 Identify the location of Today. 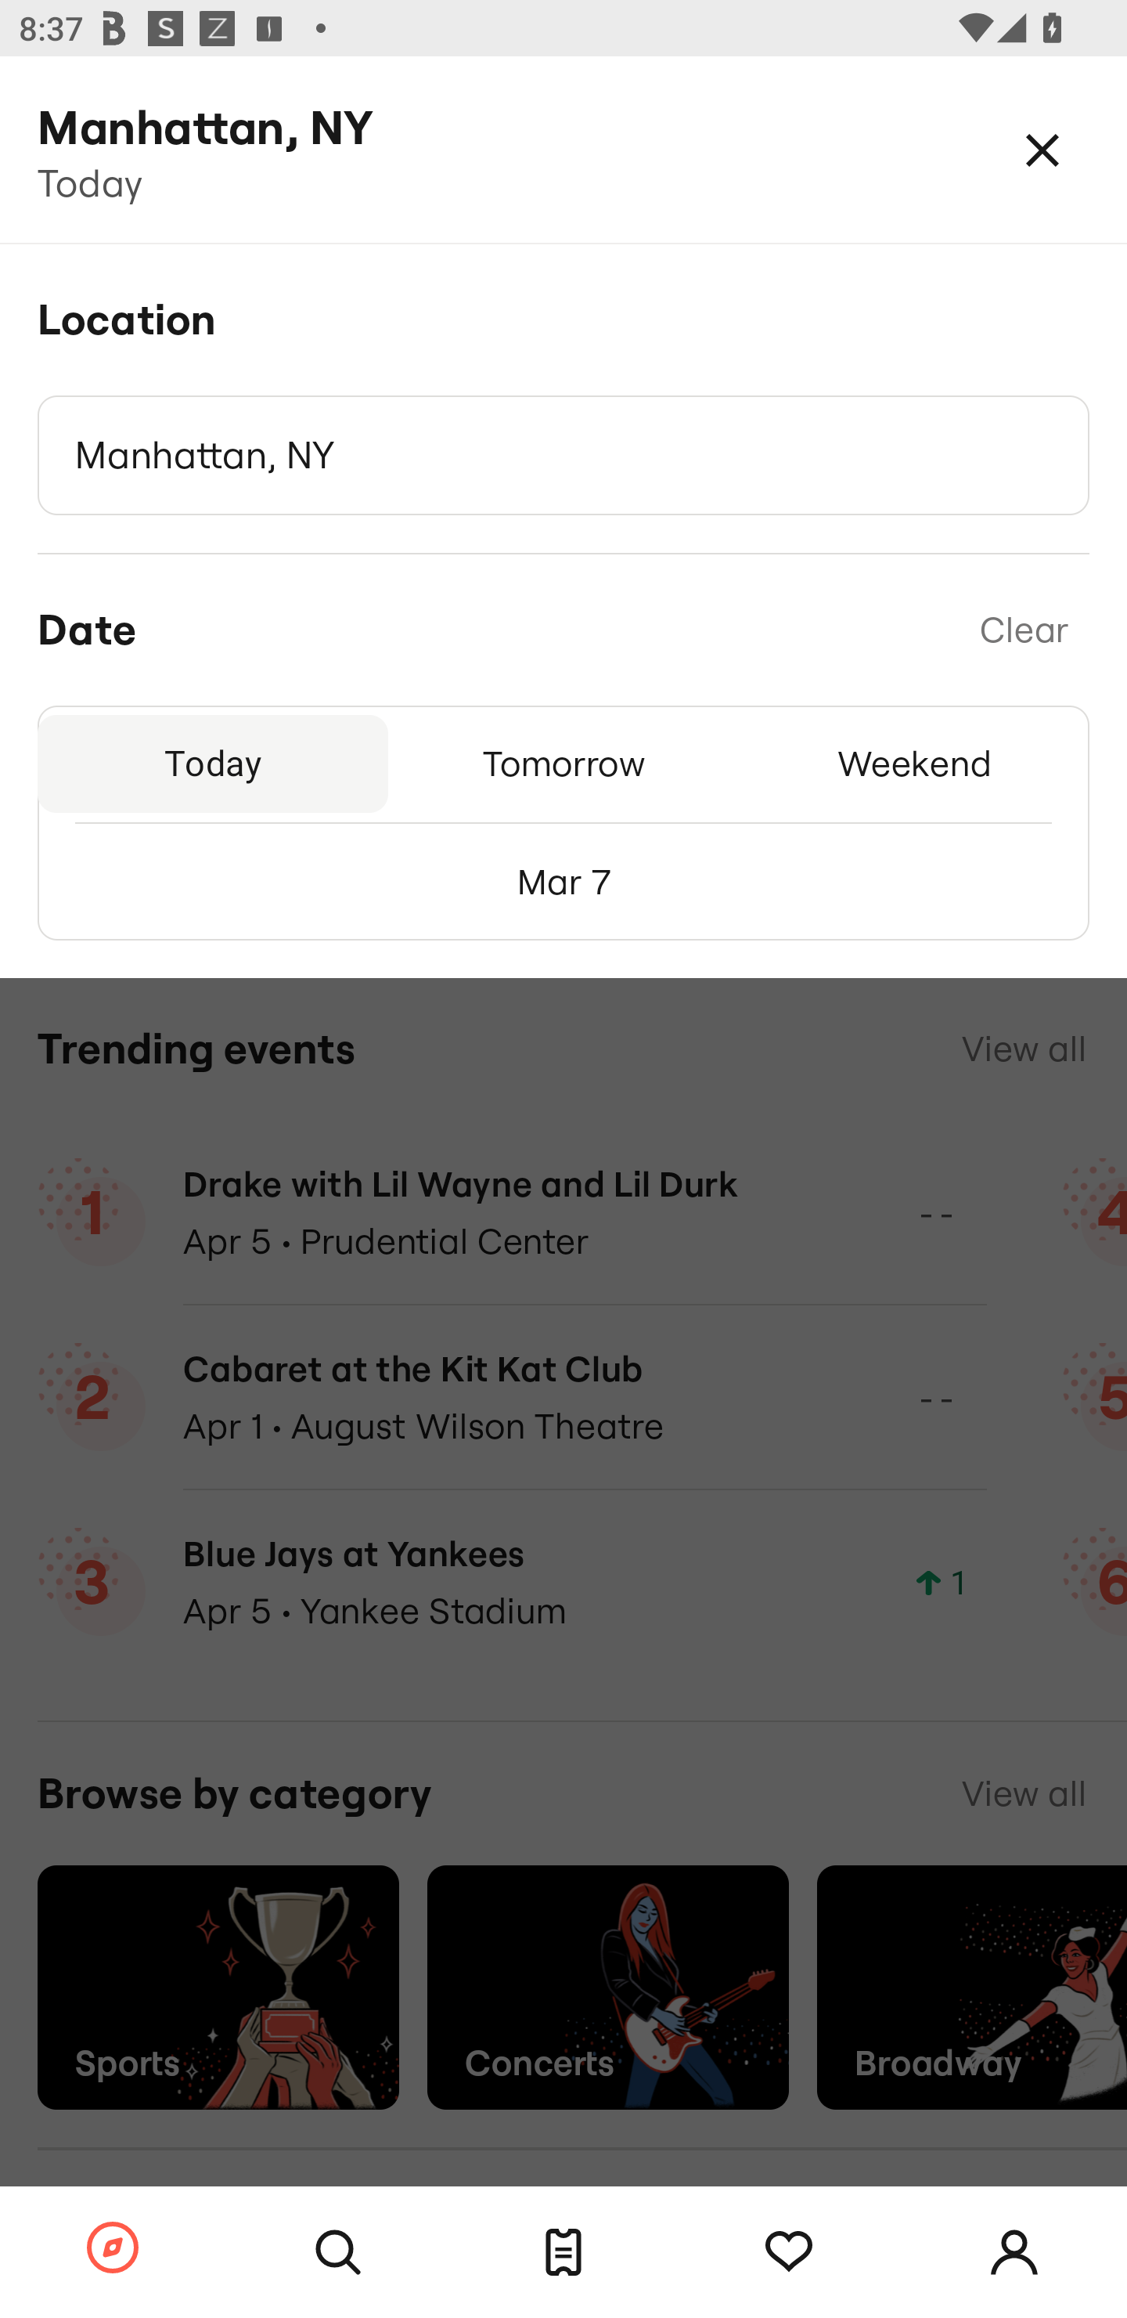
(212, 763).